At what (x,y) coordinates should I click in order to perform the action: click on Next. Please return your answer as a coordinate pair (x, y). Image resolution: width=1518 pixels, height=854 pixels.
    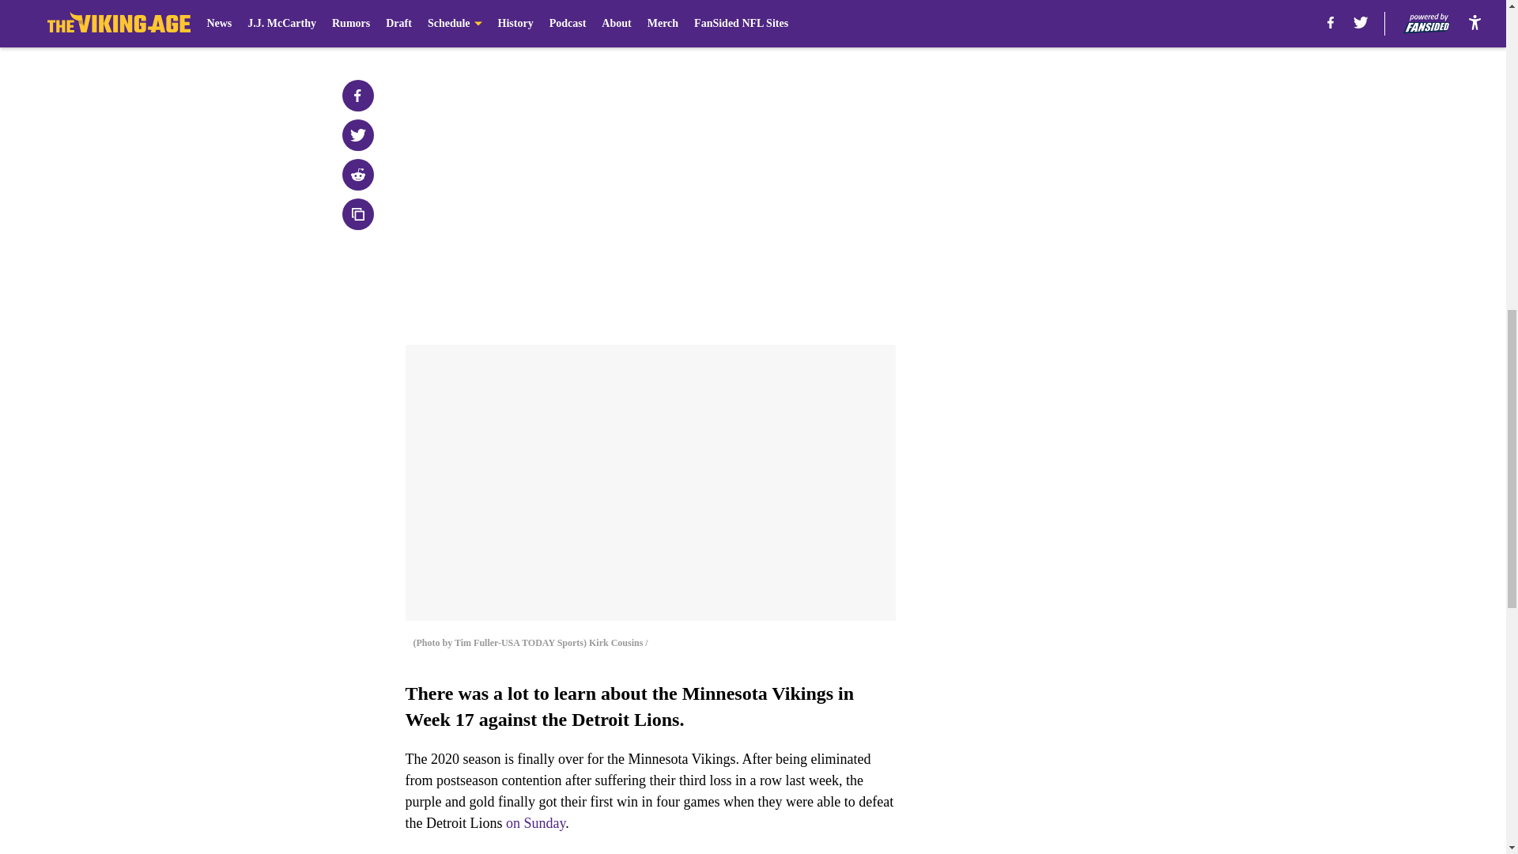
    Looking at the image, I should click on (848, 21).